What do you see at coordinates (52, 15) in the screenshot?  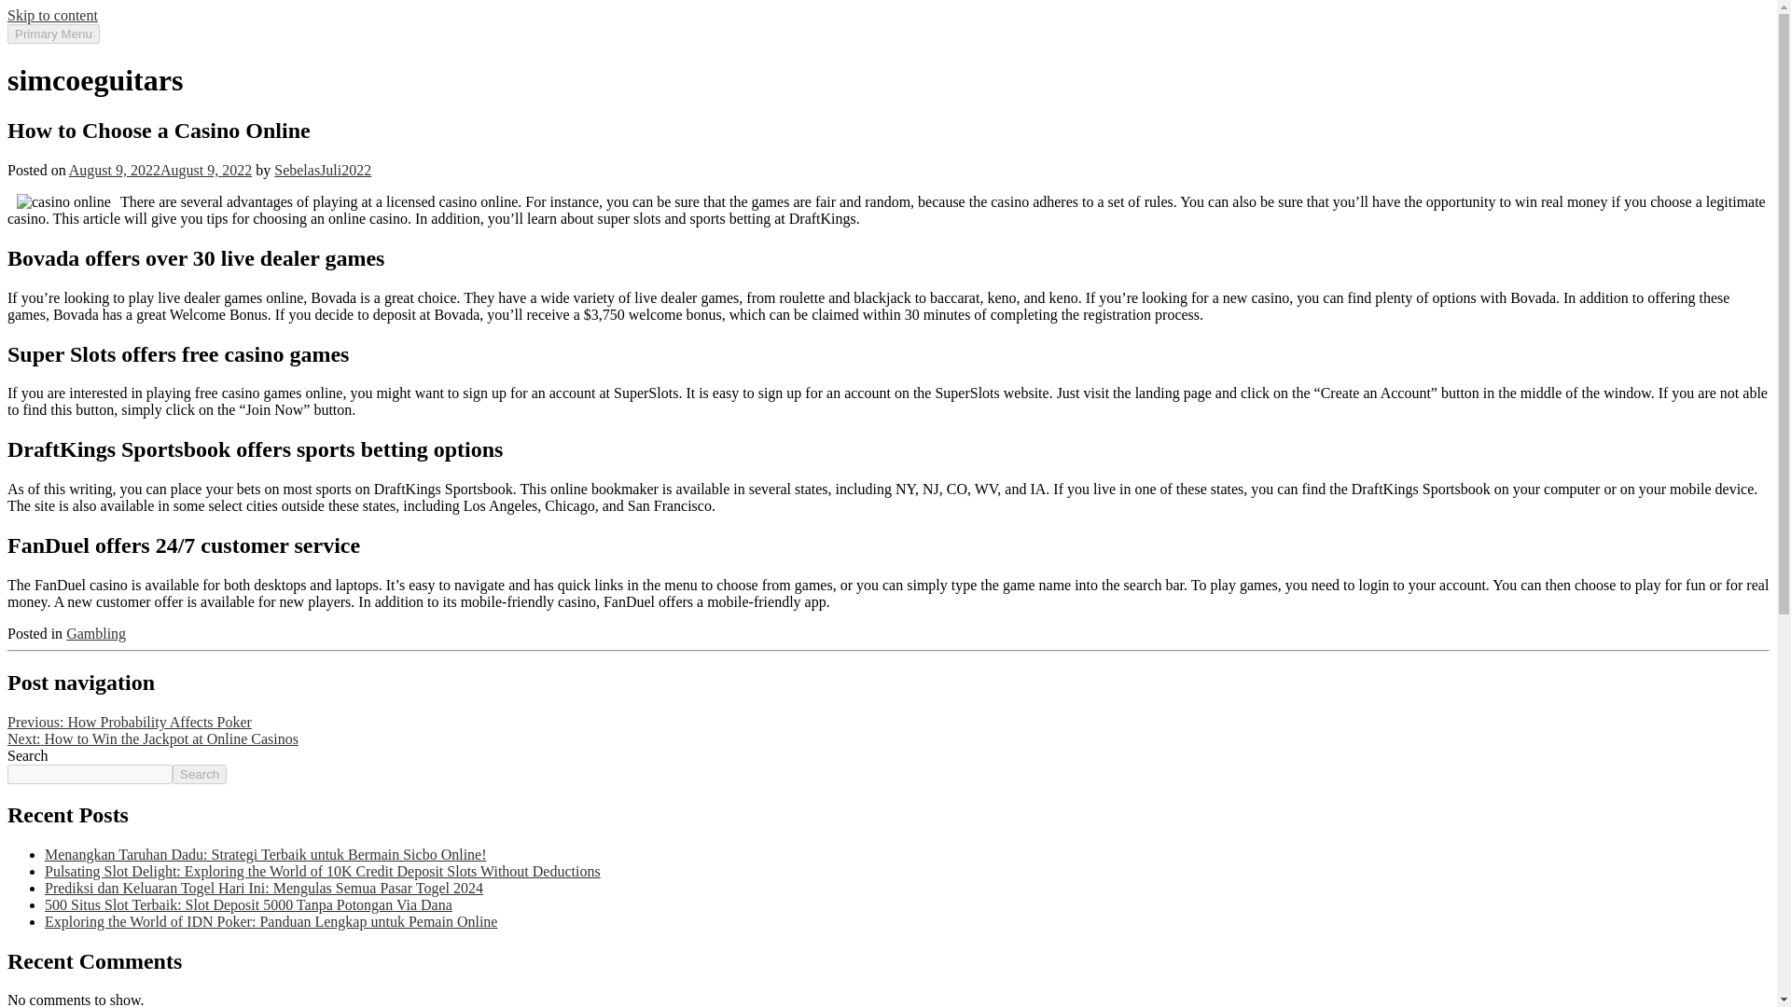 I see `Skip to content` at bounding box center [52, 15].